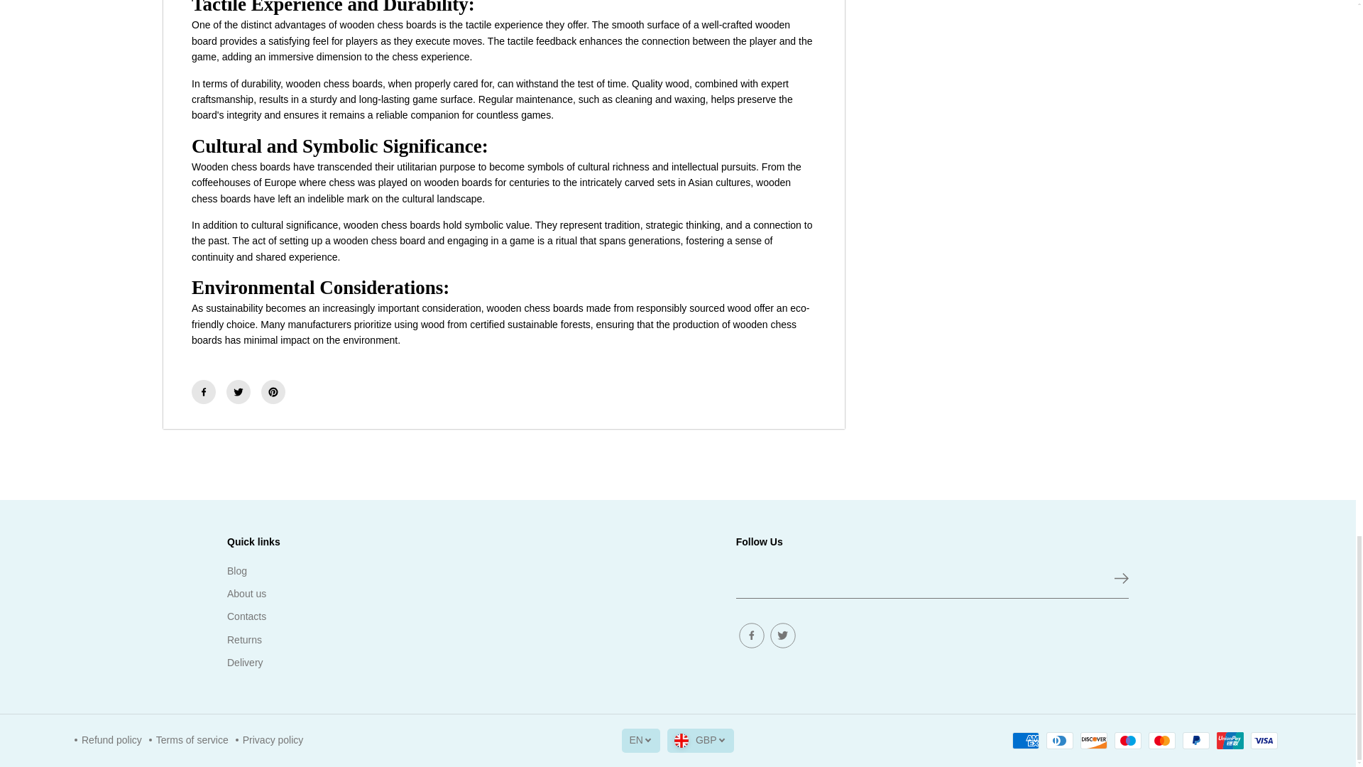 Image resolution: width=1363 pixels, height=767 pixels. What do you see at coordinates (1161, 741) in the screenshot?
I see `Mastercard` at bounding box center [1161, 741].